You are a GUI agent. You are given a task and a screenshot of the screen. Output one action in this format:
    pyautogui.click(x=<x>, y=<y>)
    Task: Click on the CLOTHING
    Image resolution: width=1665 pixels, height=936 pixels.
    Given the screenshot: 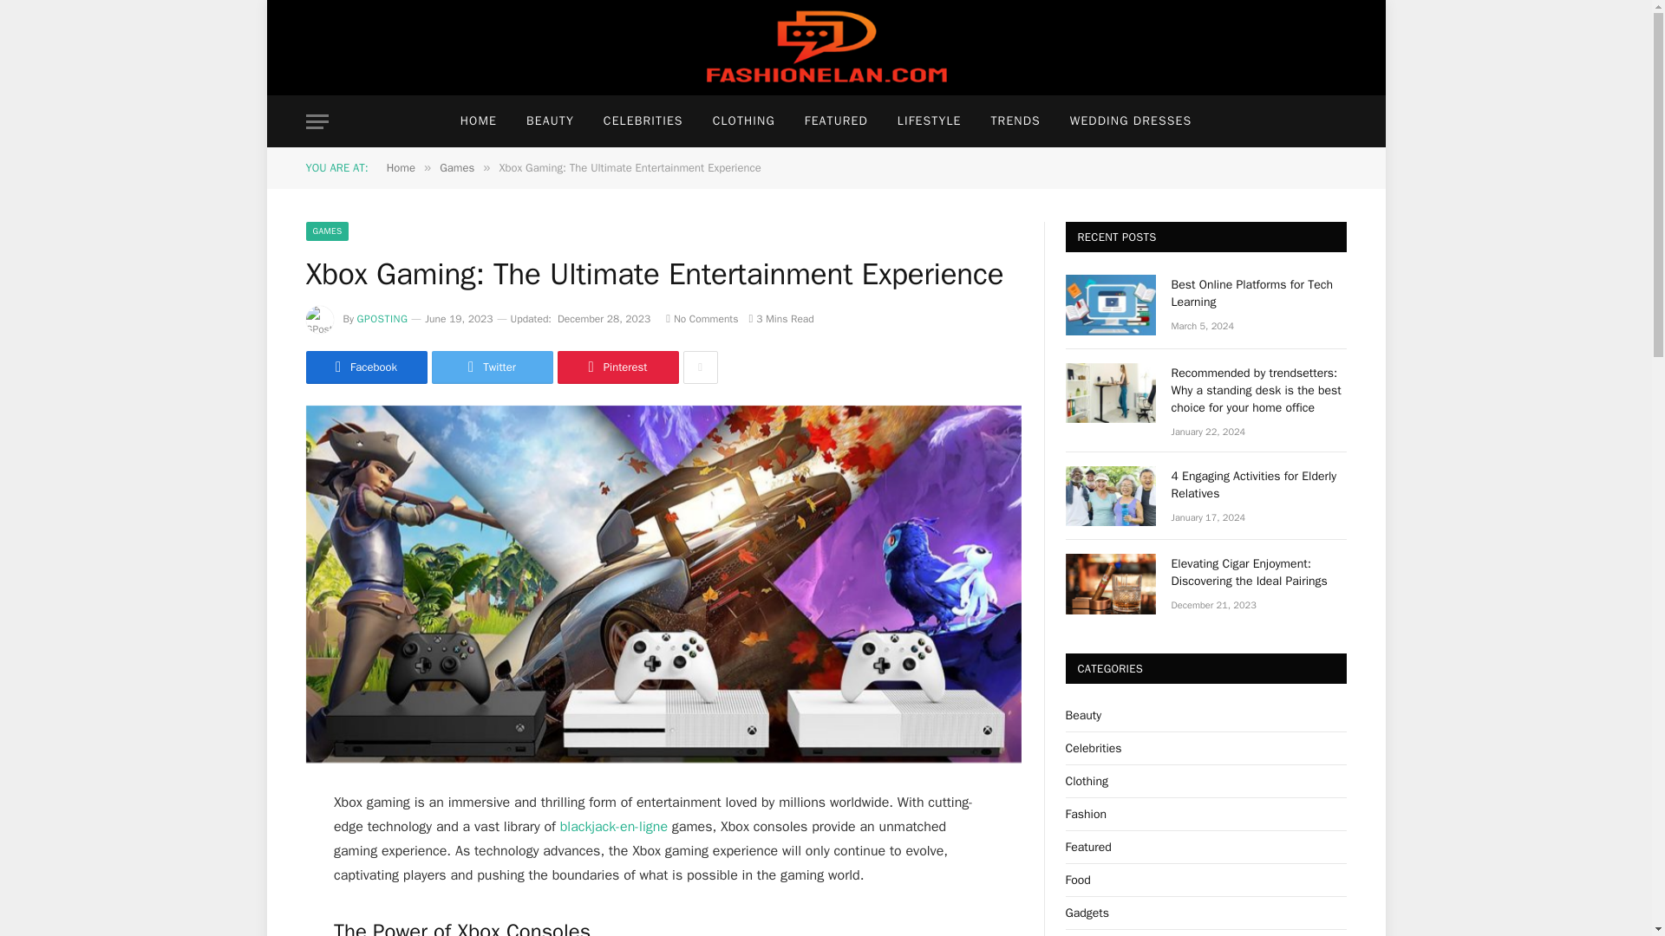 What is the action you would take?
    pyautogui.click(x=743, y=121)
    